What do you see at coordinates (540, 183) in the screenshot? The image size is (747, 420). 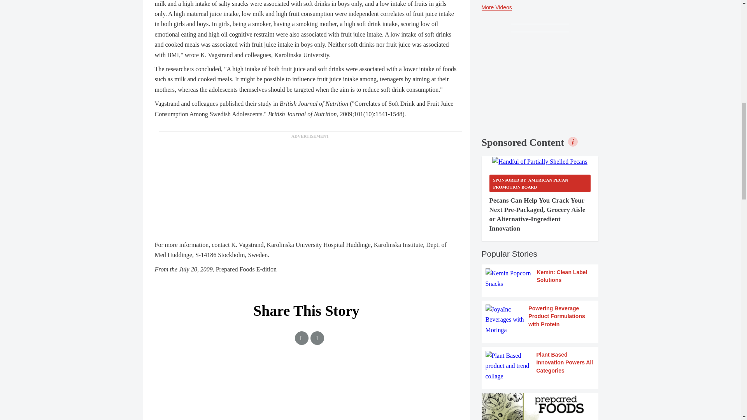 I see `Sponsored by American Pecan Promotion Board` at bounding box center [540, 183].